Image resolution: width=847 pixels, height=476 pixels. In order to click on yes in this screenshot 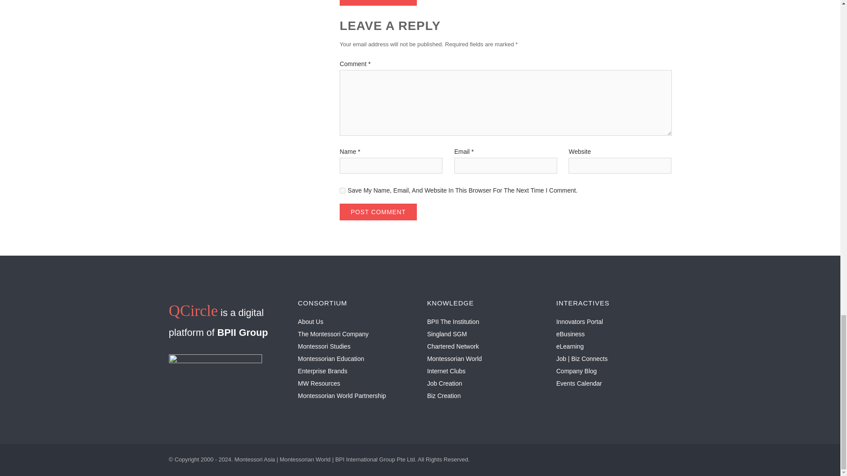, I will do `click(342, 190)`.